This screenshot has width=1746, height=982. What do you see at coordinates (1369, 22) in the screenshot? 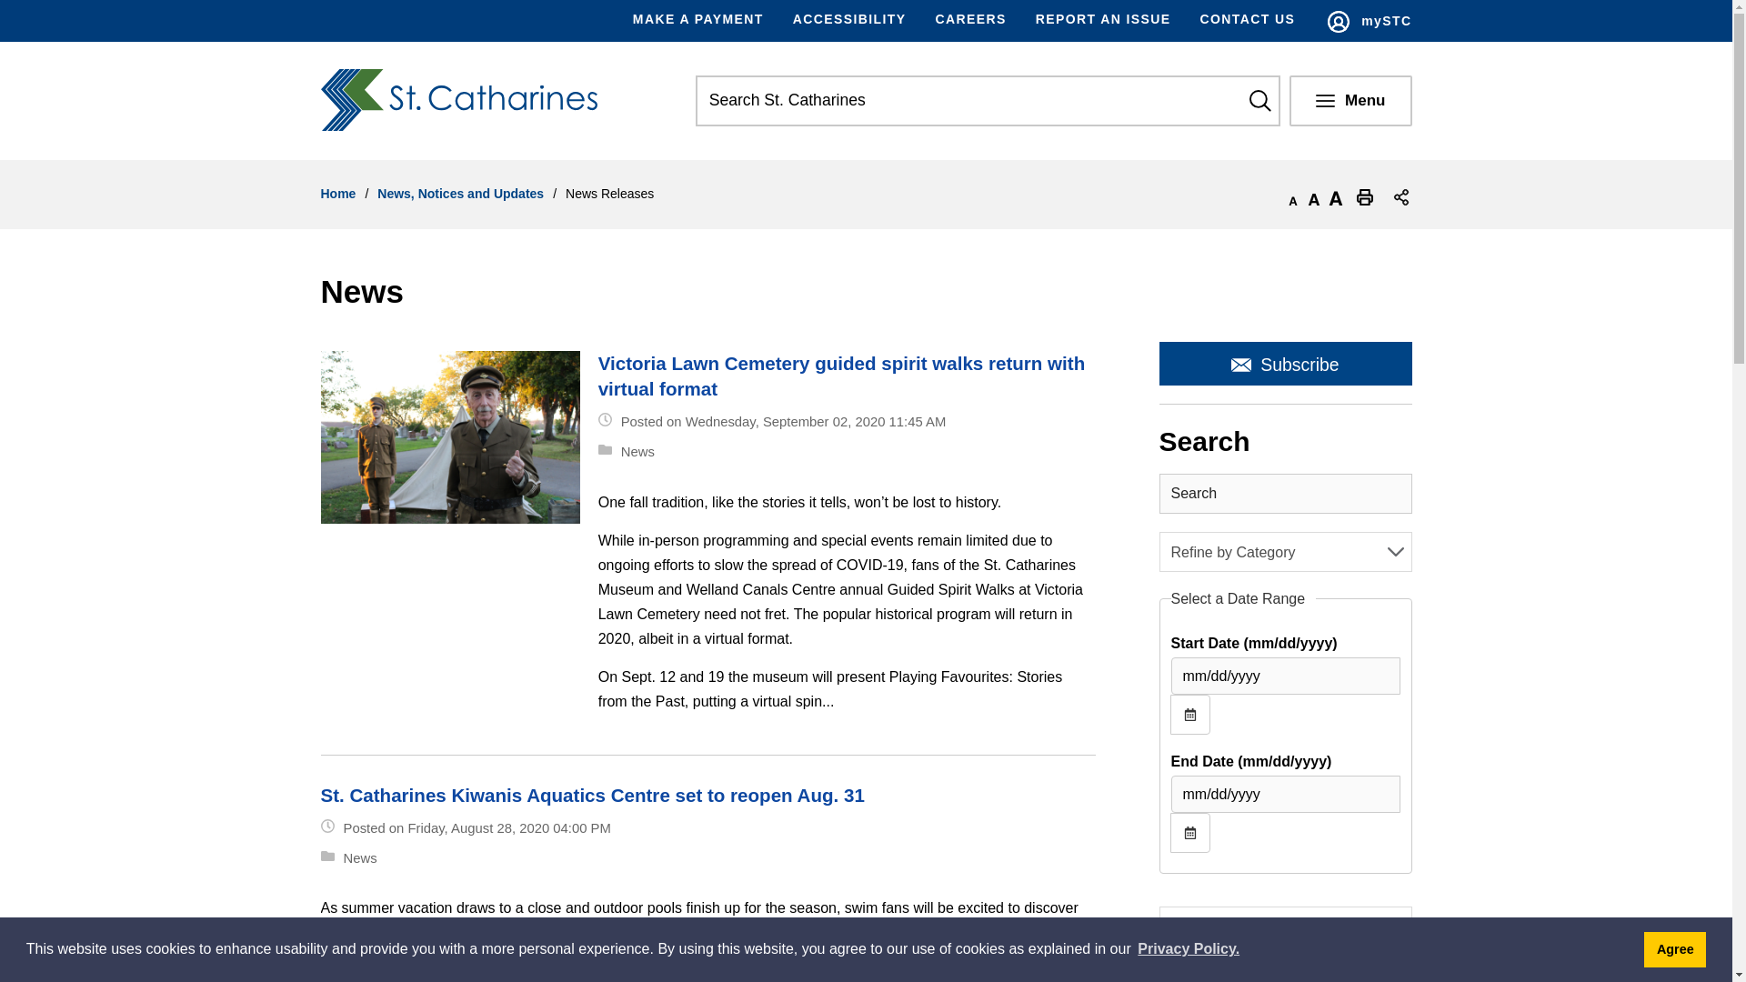
I see `mySTC` at bounding box center [1369, 22].